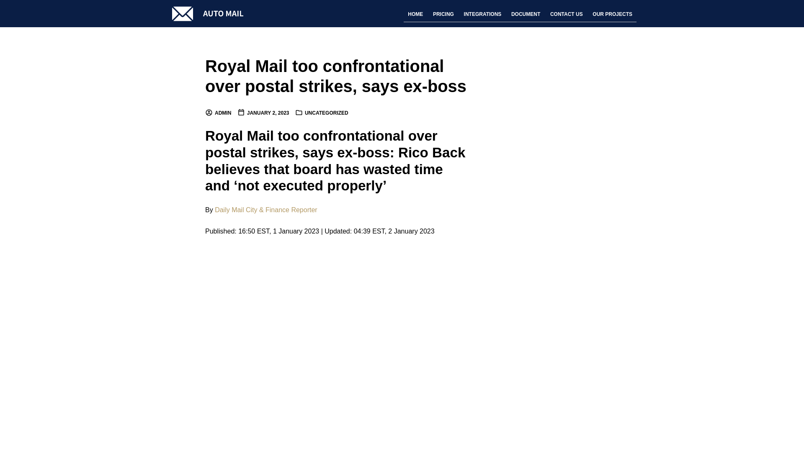  I want to click on OUR PROJECTS, so click(612, 14).